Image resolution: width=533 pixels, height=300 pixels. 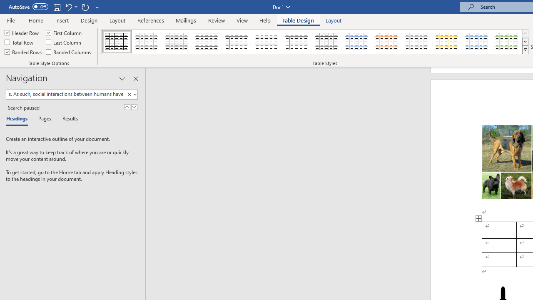 What do you see at coordinates (69, 52) in the screenshot?
I see `Banded Columns` at bounding box center [69, 52].